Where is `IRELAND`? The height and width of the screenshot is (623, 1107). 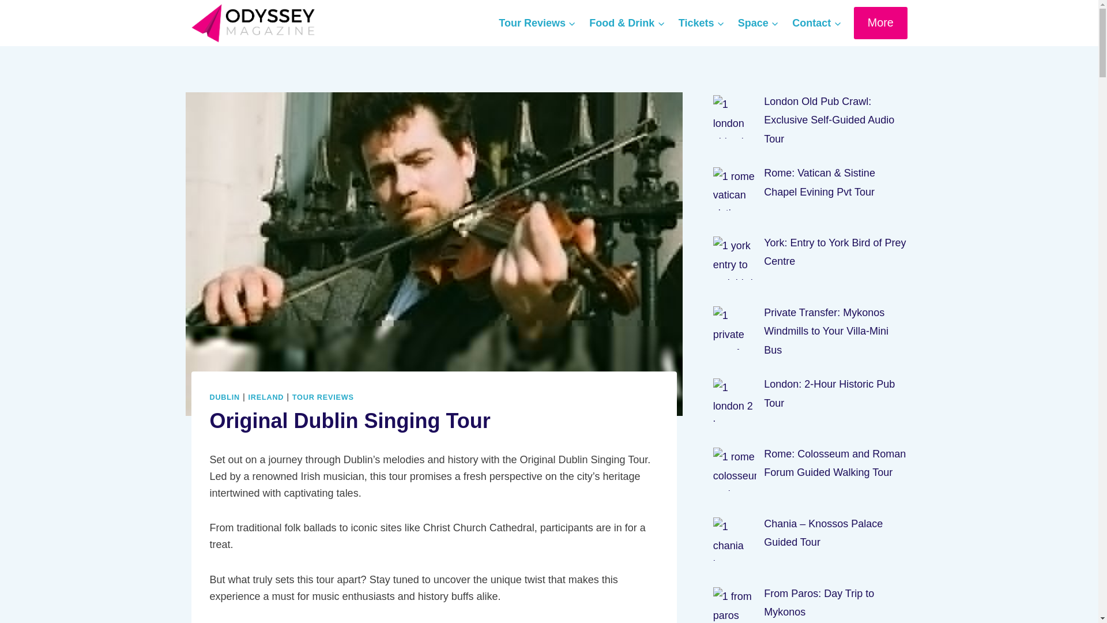 IRELAND is located at coordinates (266, 397).